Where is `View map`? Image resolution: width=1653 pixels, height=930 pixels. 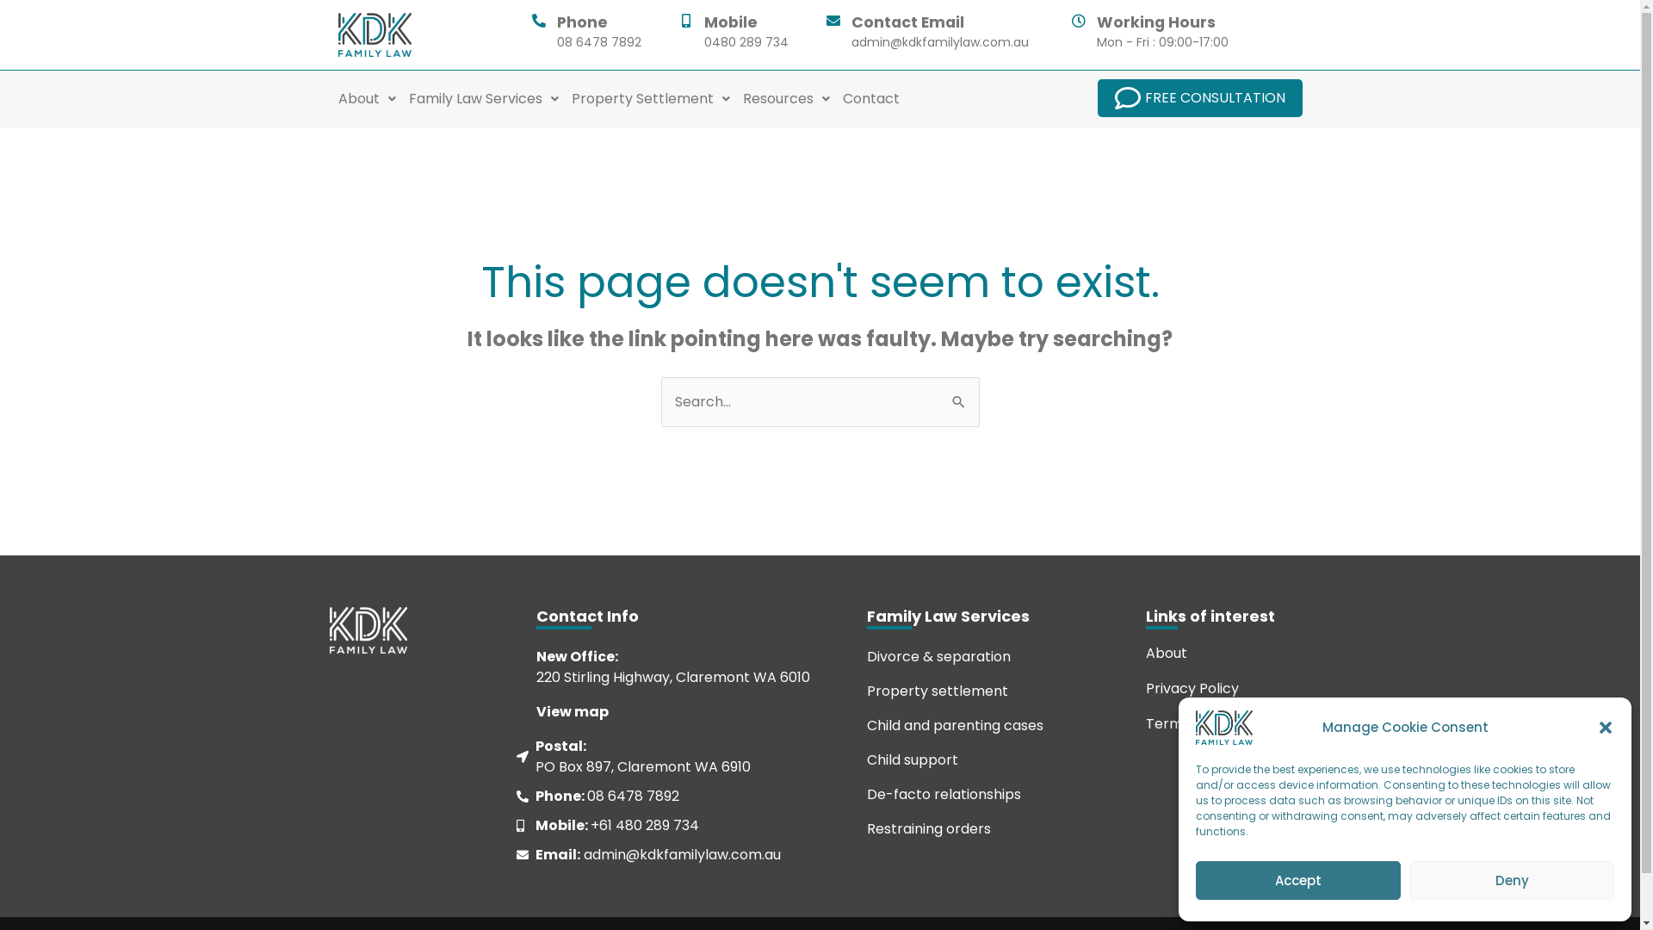 View map is located at coordinates (572, 711).